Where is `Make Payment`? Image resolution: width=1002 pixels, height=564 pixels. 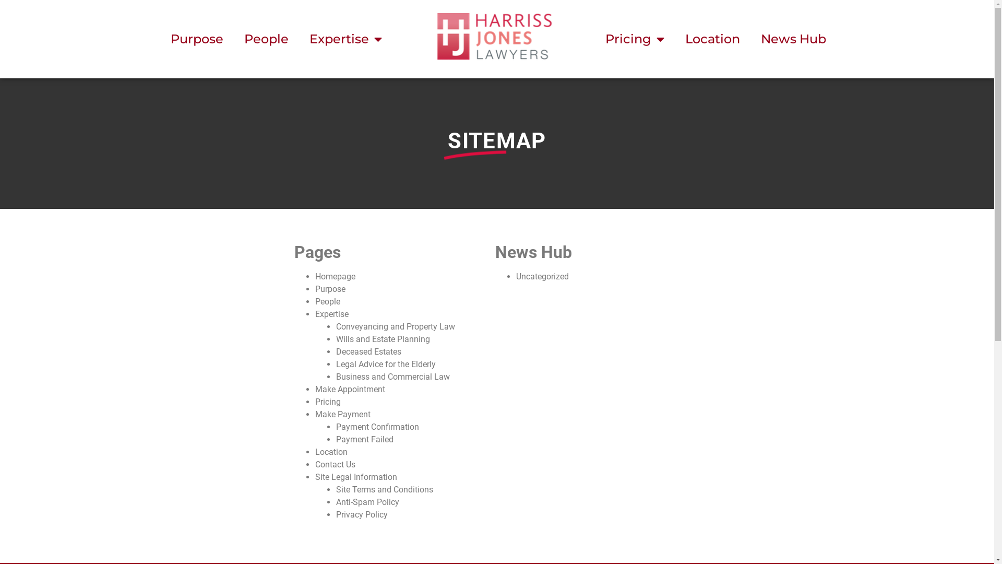
Make Payment is located at coordinates (343, 415).